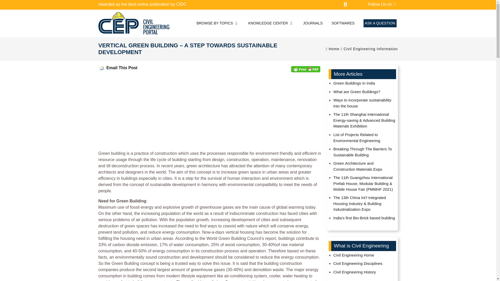  What do you see at coordinates (102, 68) in the screenshot?
I see `Email This Post` at bounding box center [102, 68].